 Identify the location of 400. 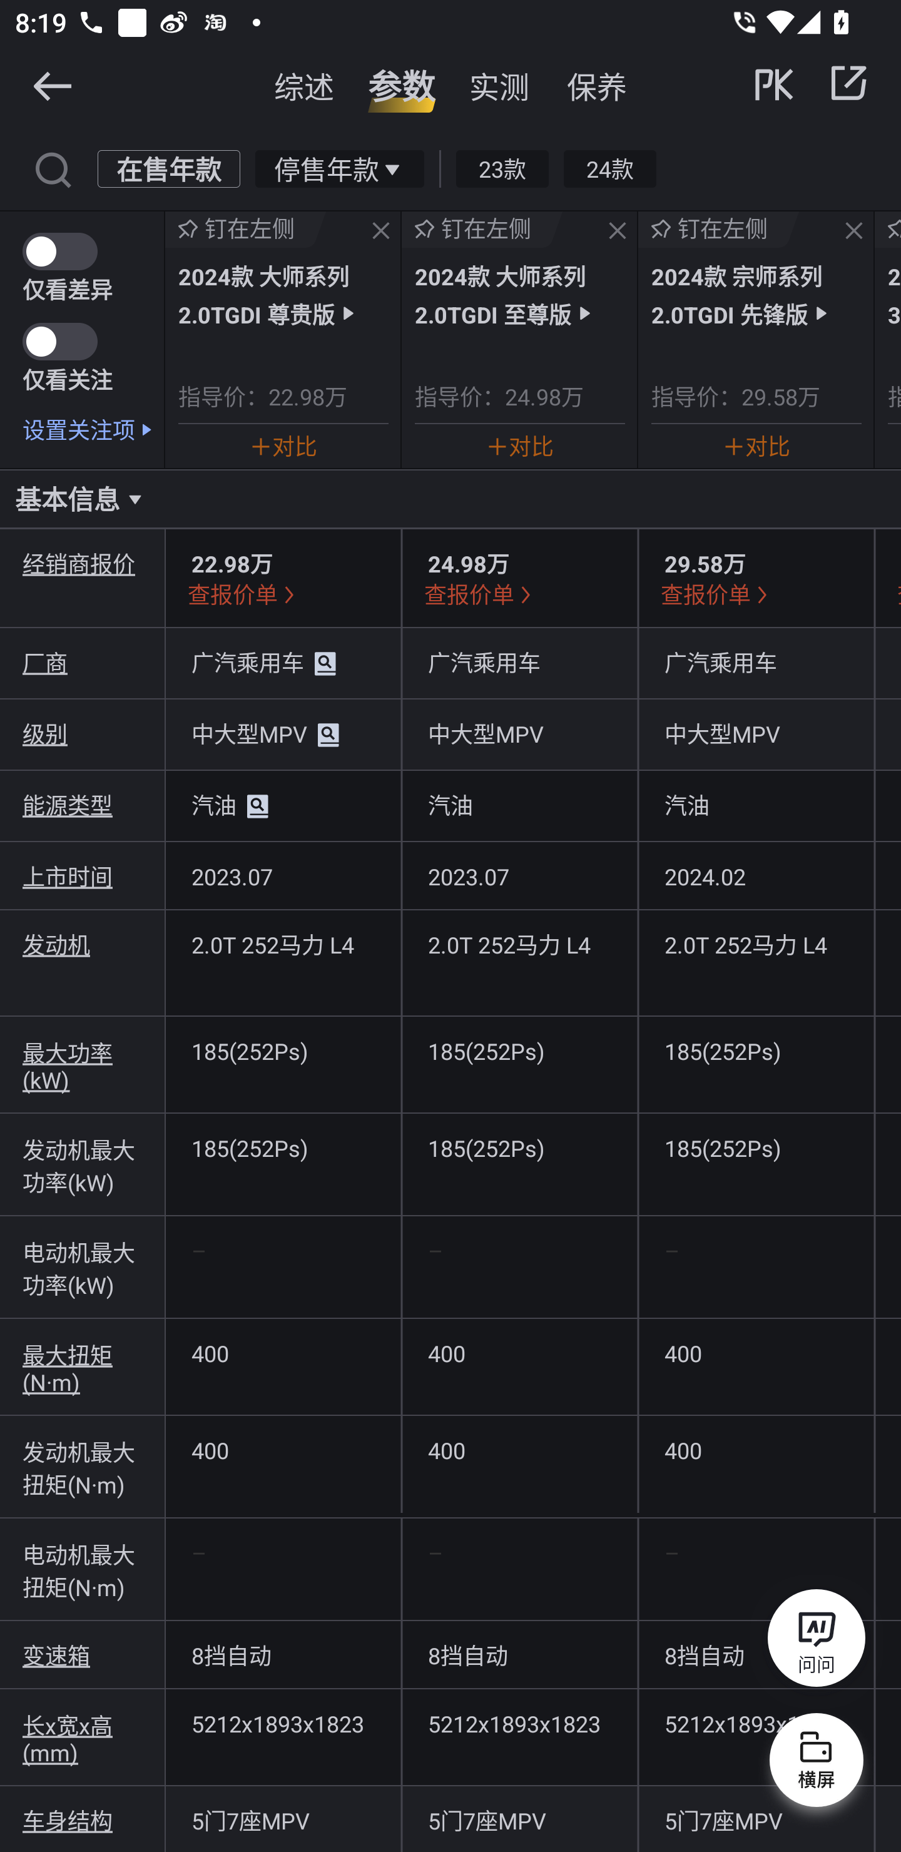
(519, 1450).